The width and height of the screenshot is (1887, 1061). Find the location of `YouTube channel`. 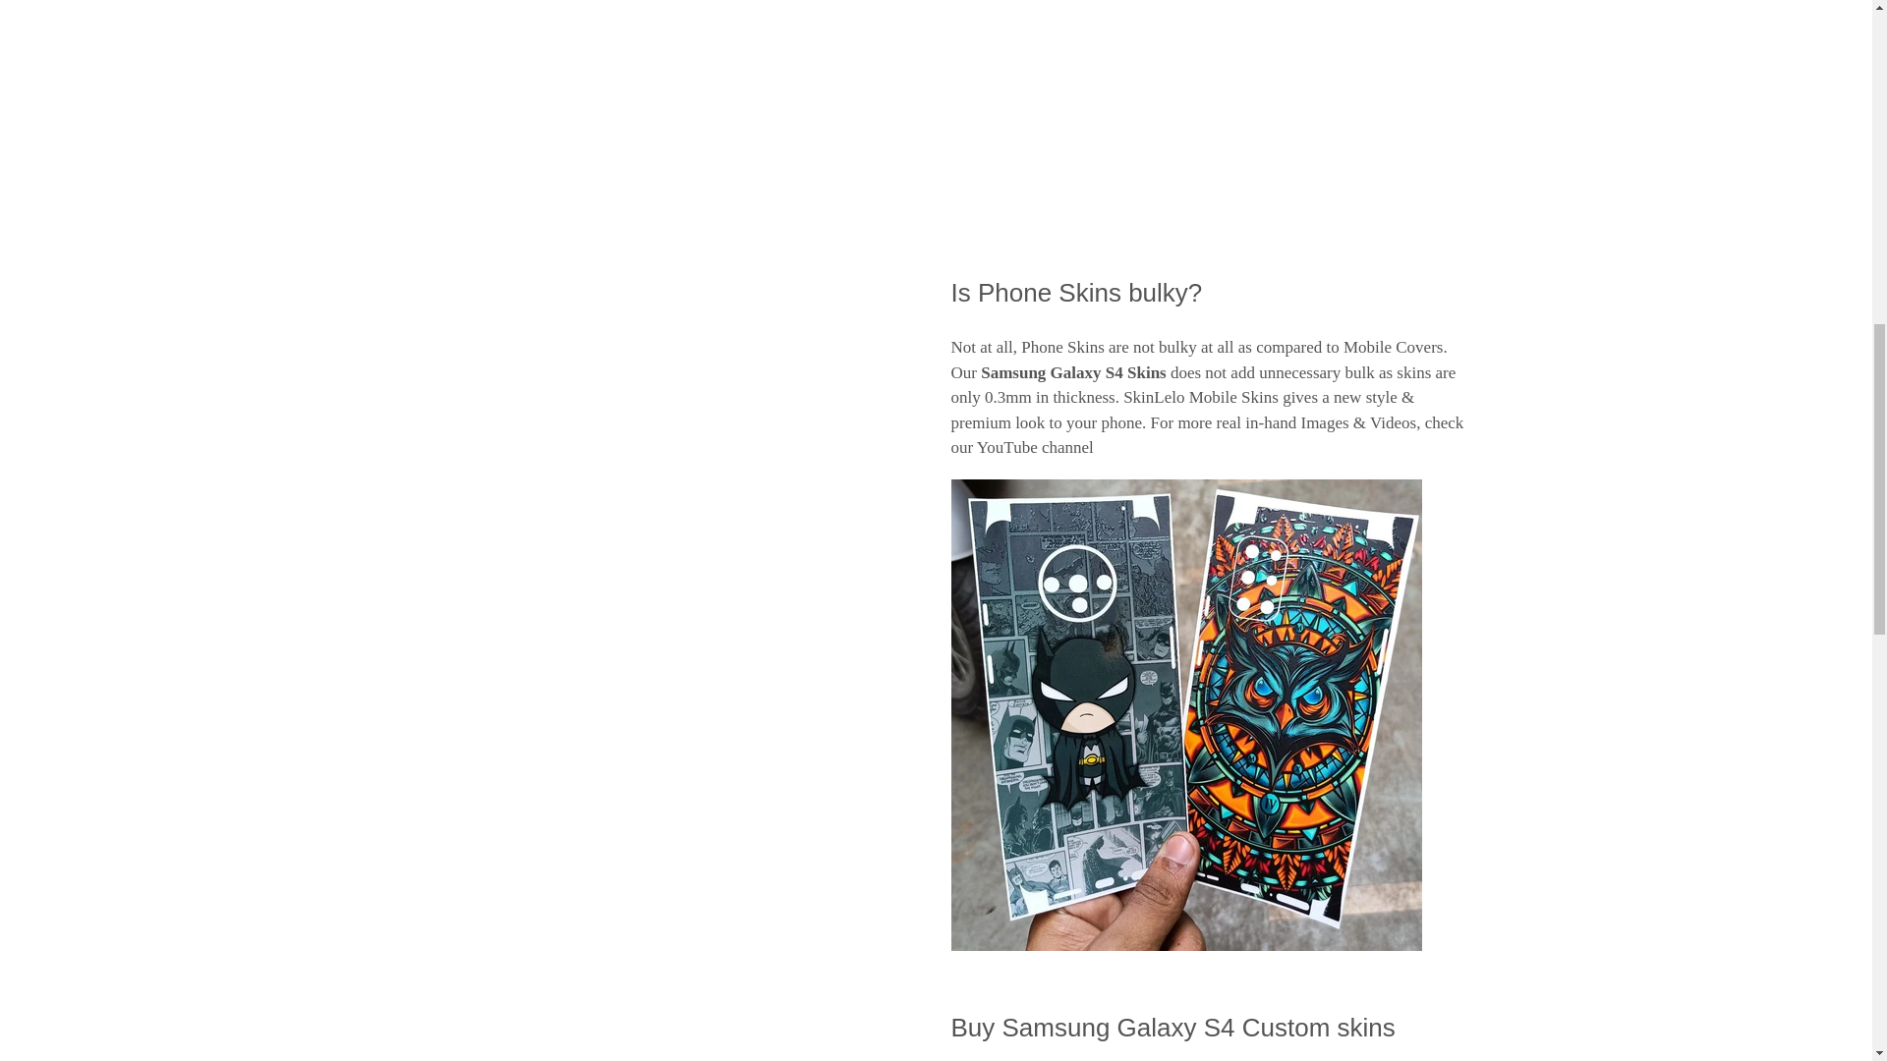

YouTube channel is located at coordinates (1036, 448).